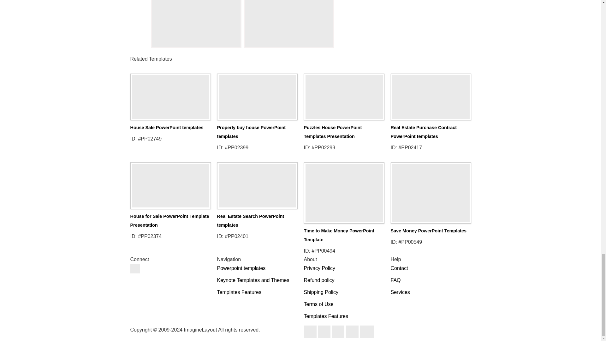 The height and width of the screenshot is (341, 606). Describe the element at coordinates (170, 95) in the screenshot. I see `House Sale PowerPoint templates` at that location.